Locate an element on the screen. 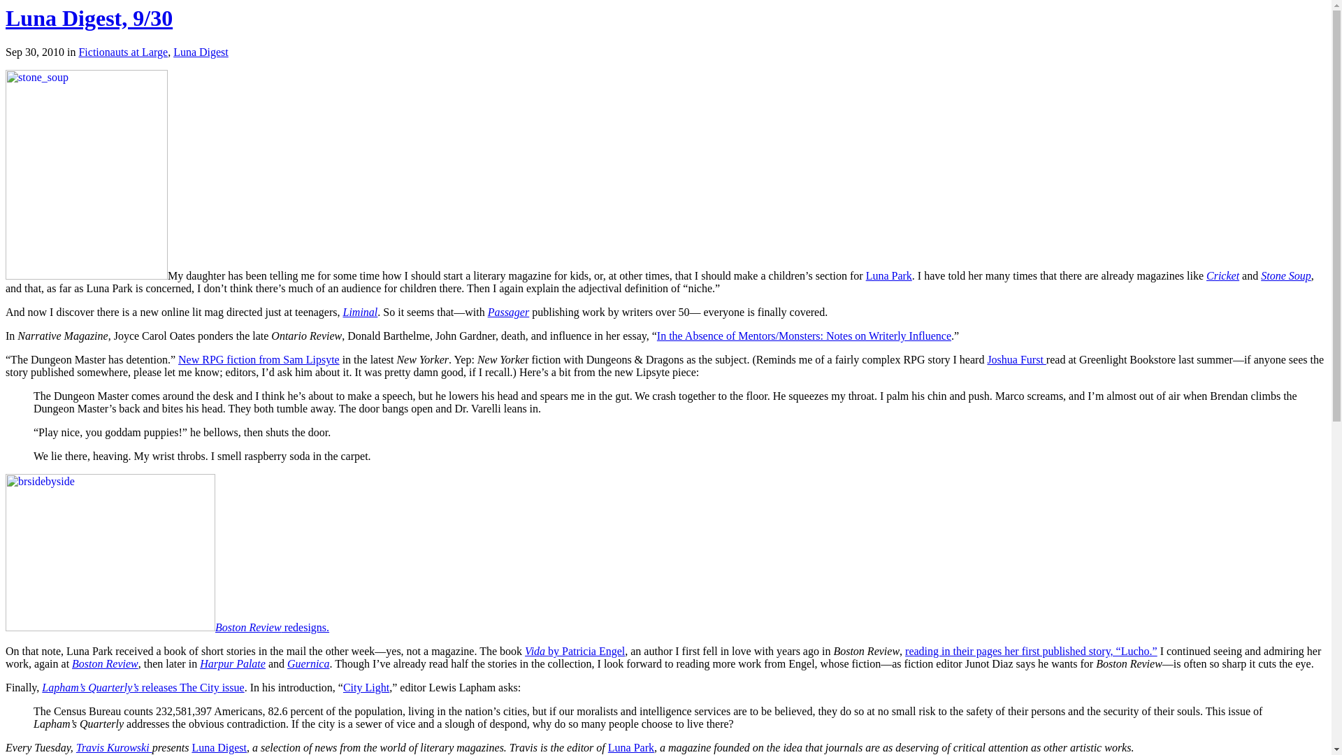 This screenshot has width=1342, height=755. Boston Review is located at coordinates (105, 663).